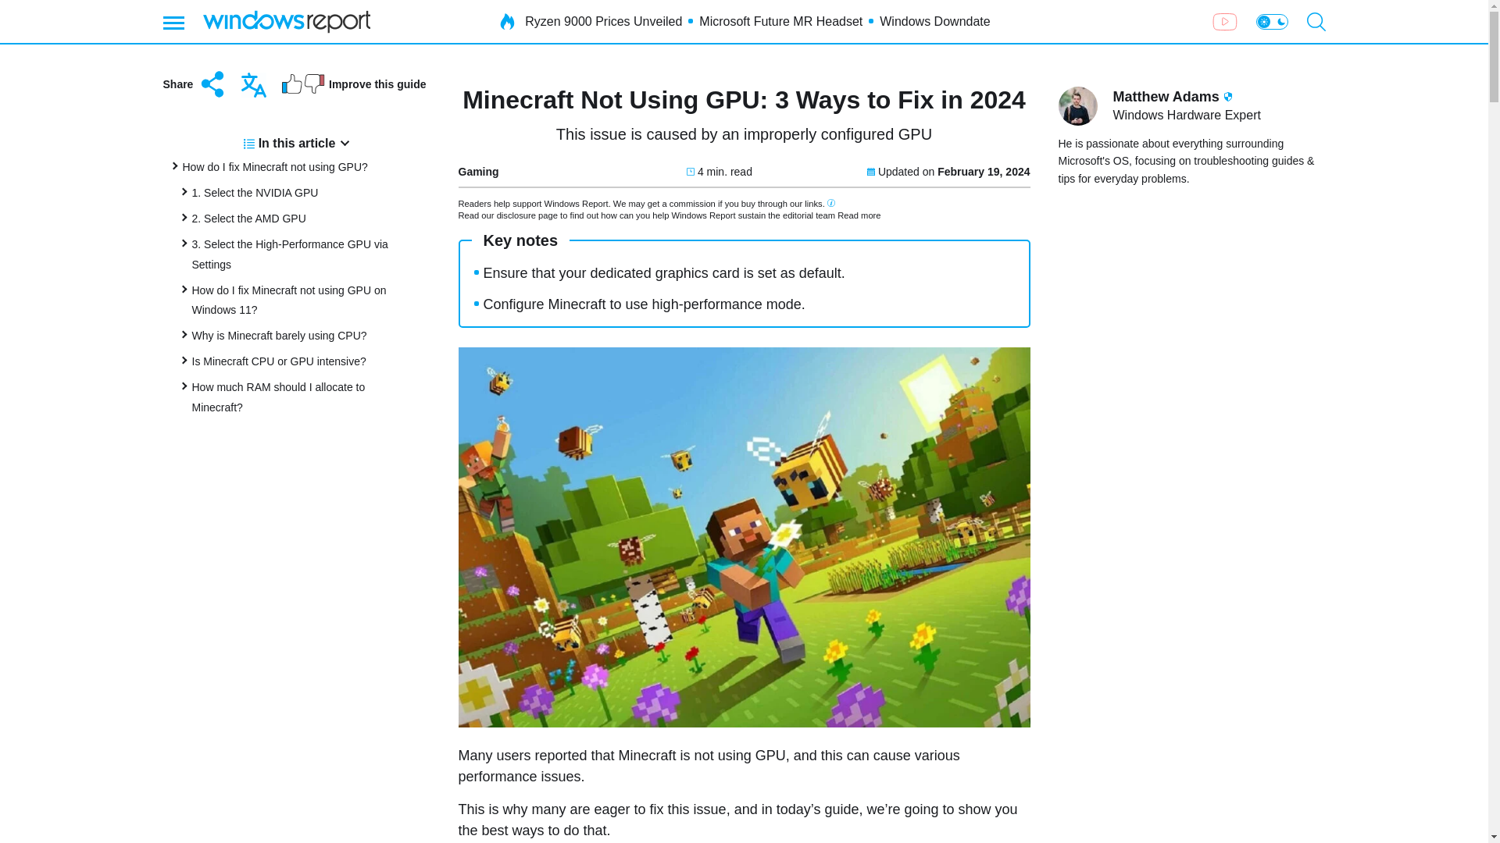 The height and width of the screenshot is (843, 1500). I want to click on Share, so click(195, 84).